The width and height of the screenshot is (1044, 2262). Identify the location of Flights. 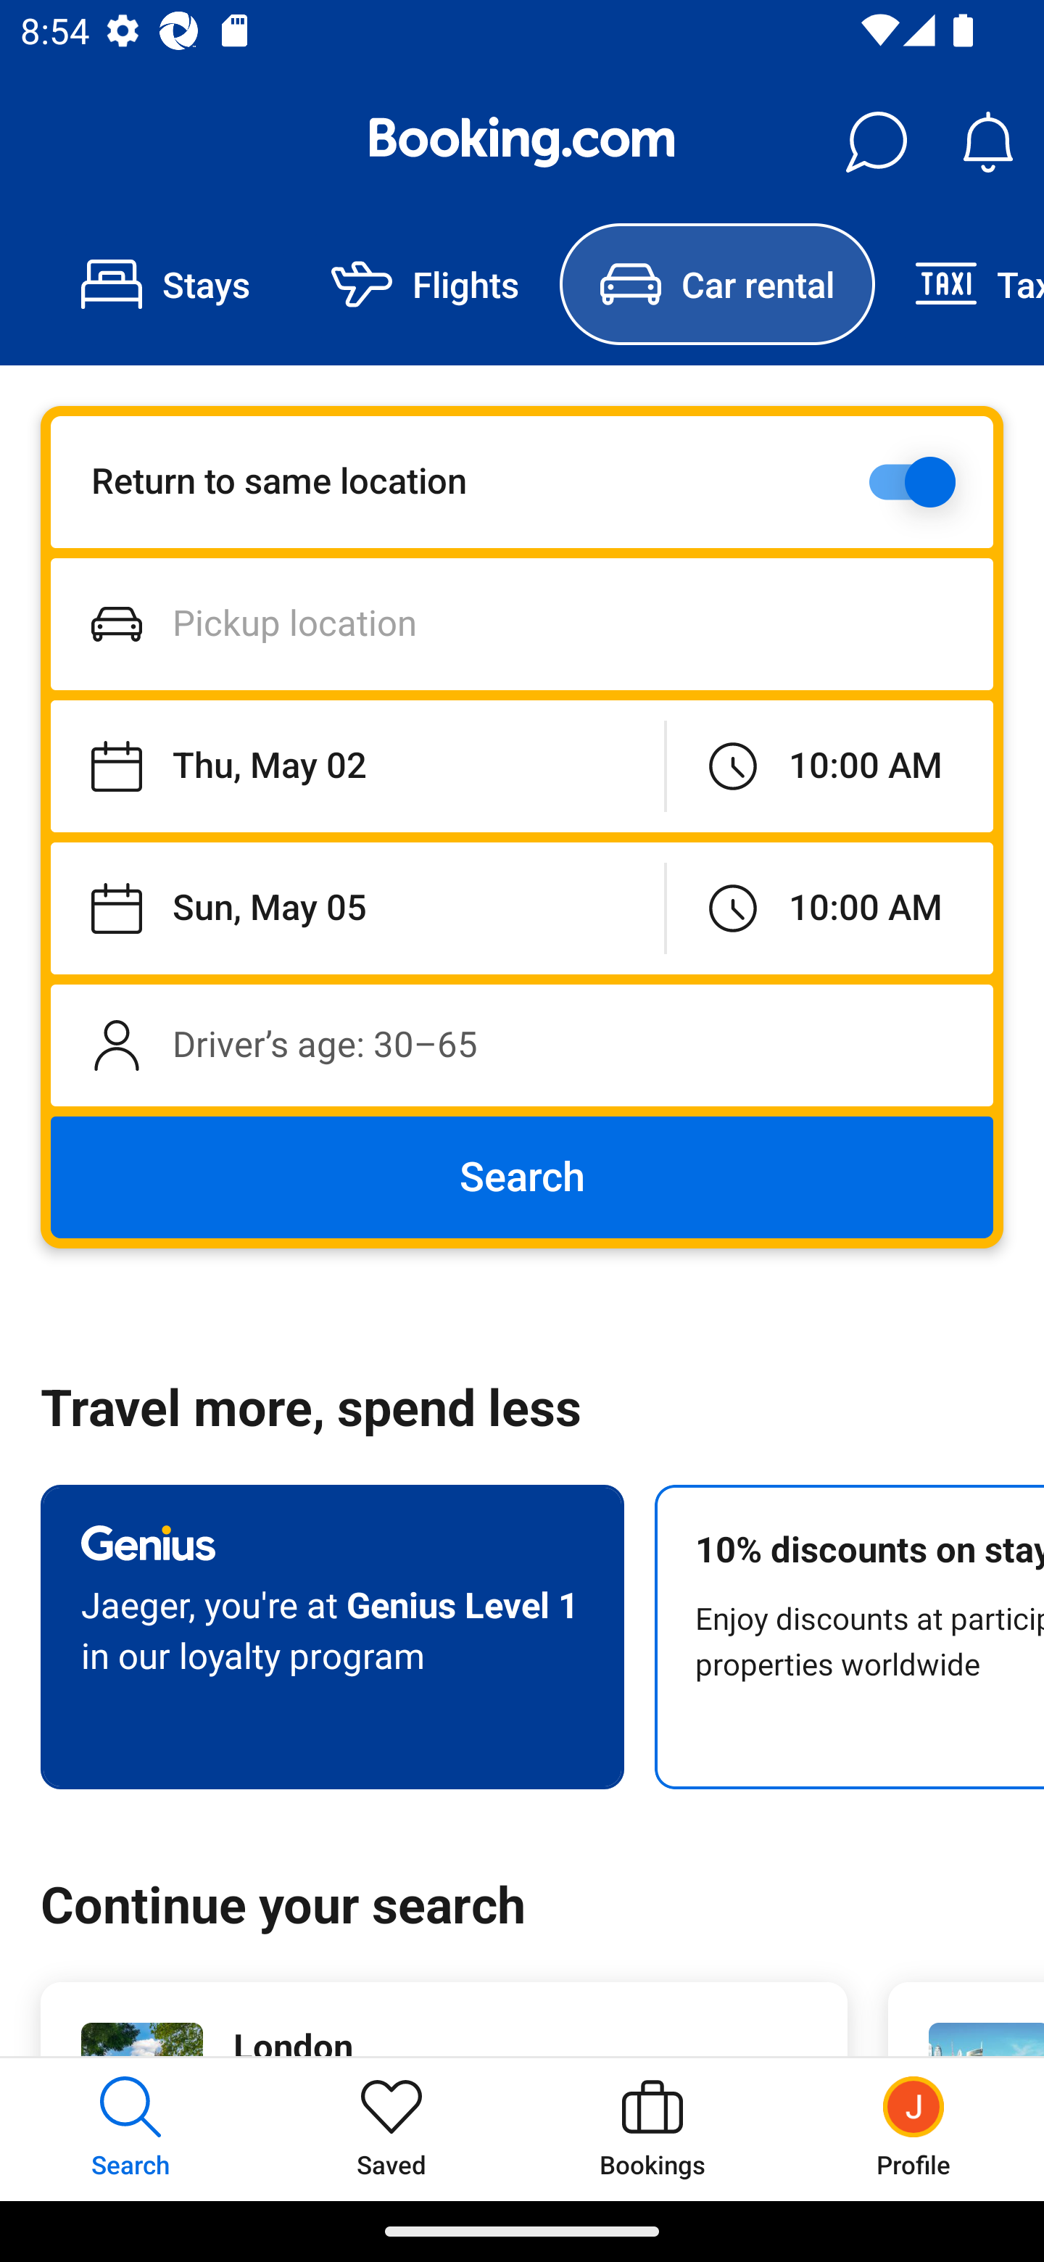
(425, 284).